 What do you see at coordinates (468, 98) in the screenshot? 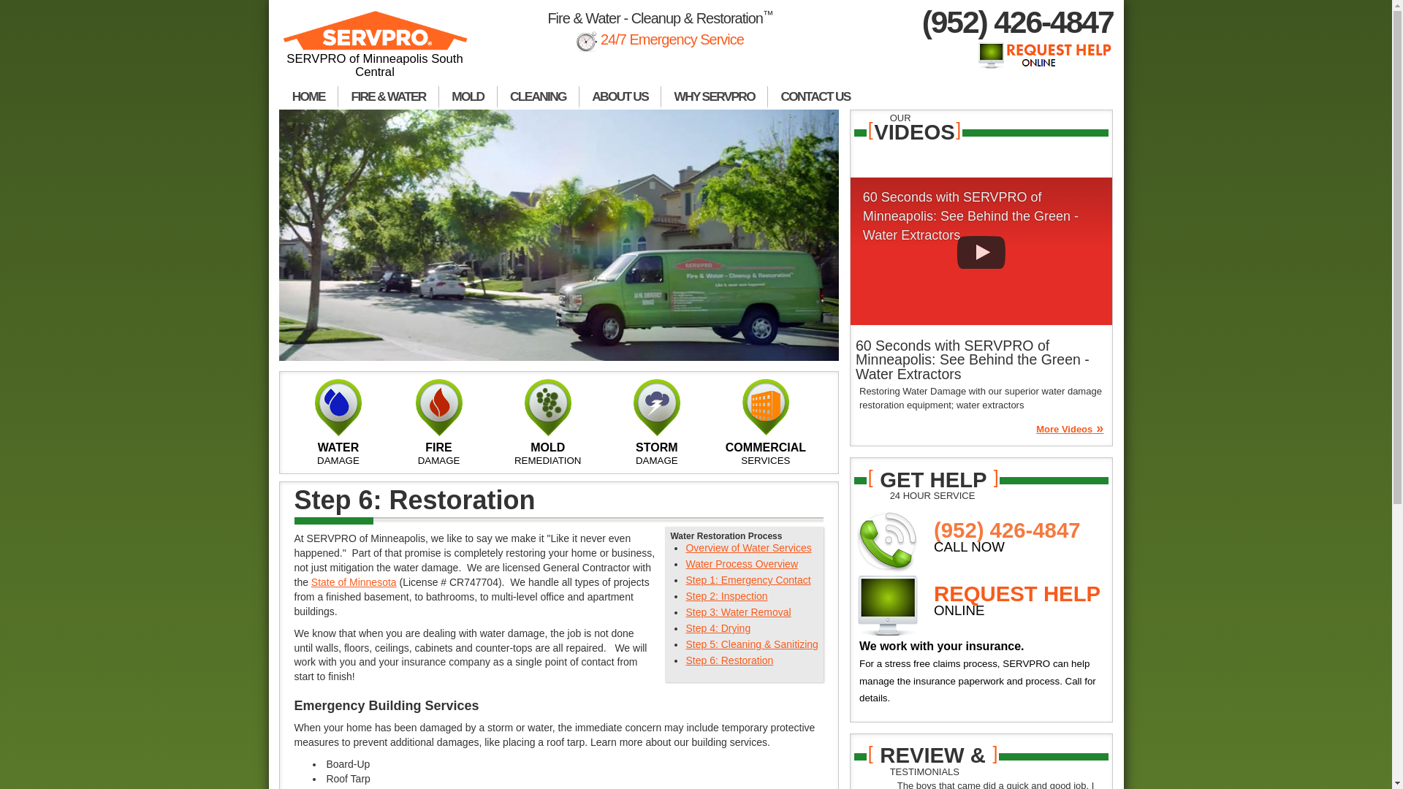
I see `MOLD` at bounding box center [468, 98].